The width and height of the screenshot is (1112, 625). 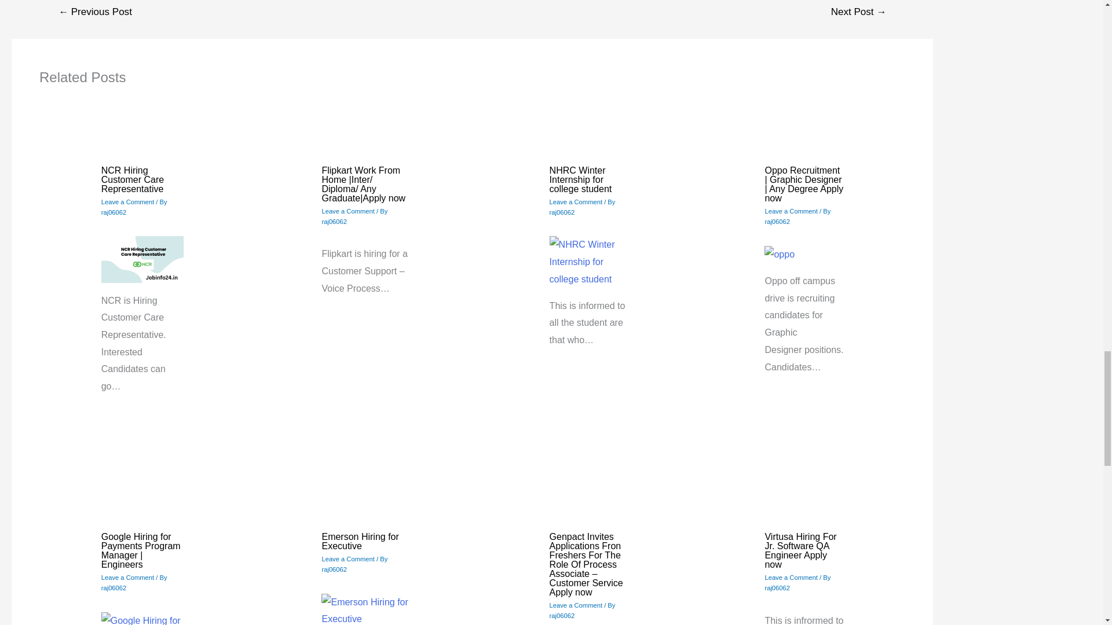 I want to click on Leave a Comment, so click(x=127, y=202).